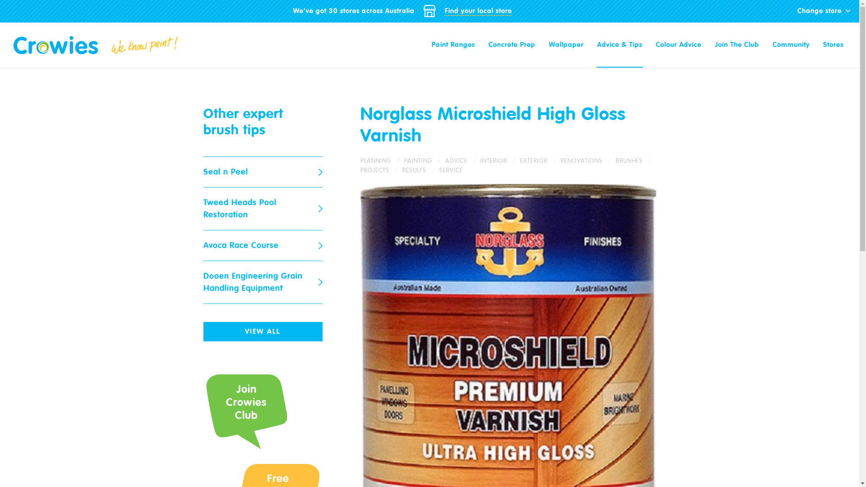 This screenshot has width=866, height=487. I want to click on ADVICE, so click(462, 161).